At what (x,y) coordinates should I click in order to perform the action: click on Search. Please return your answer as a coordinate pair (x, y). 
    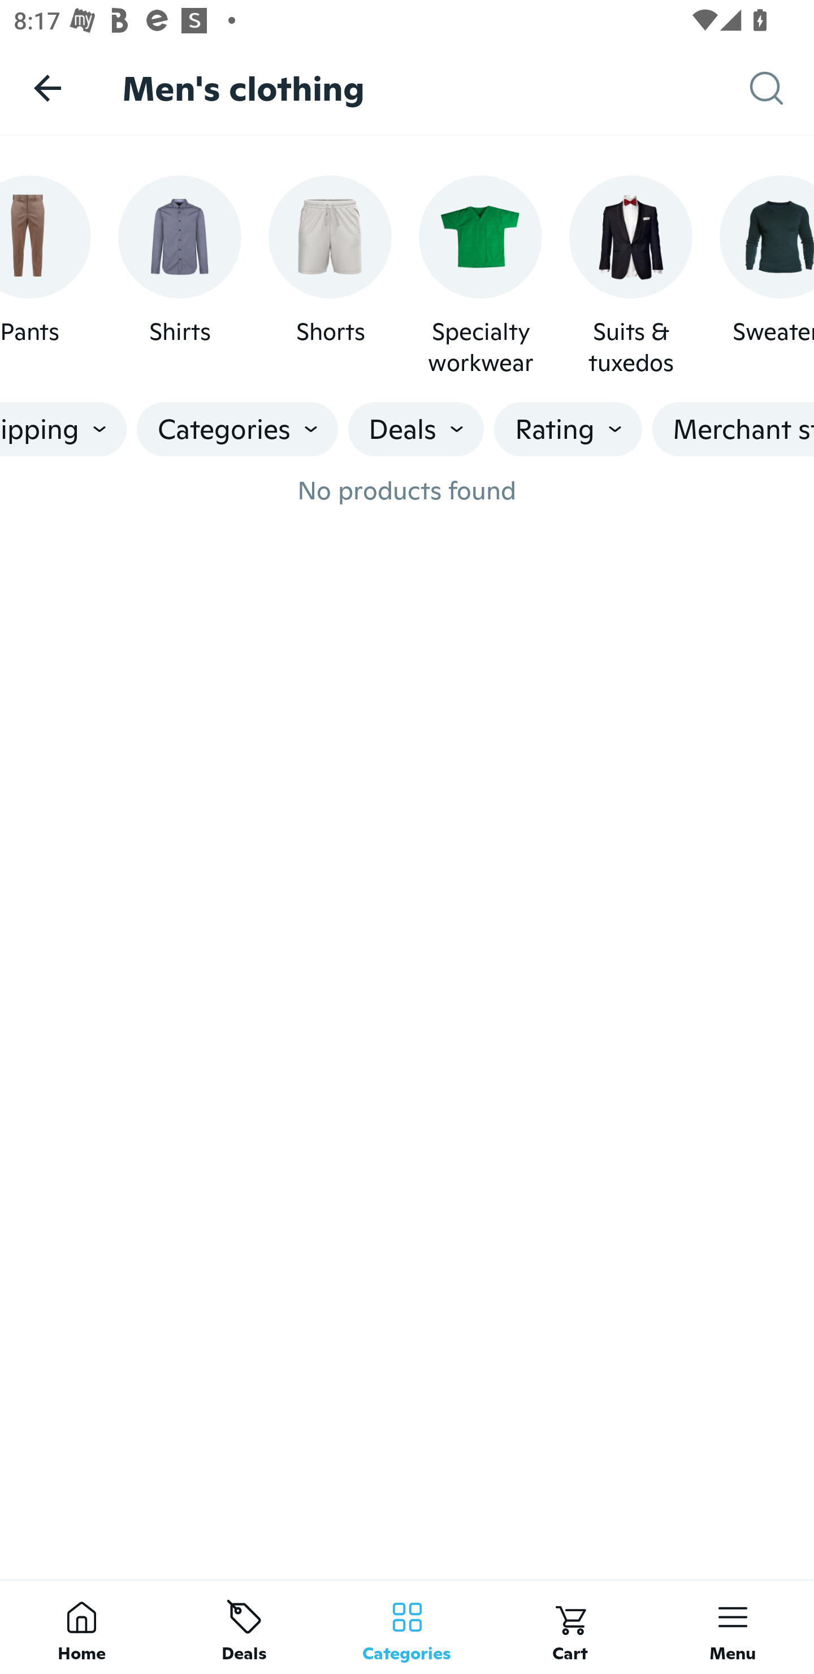
    Looking at the image, I should click on (782, 88).